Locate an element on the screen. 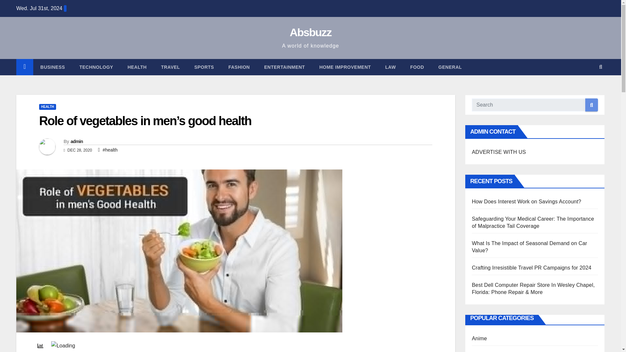  SPORTS is located at coordinates (204, 67).